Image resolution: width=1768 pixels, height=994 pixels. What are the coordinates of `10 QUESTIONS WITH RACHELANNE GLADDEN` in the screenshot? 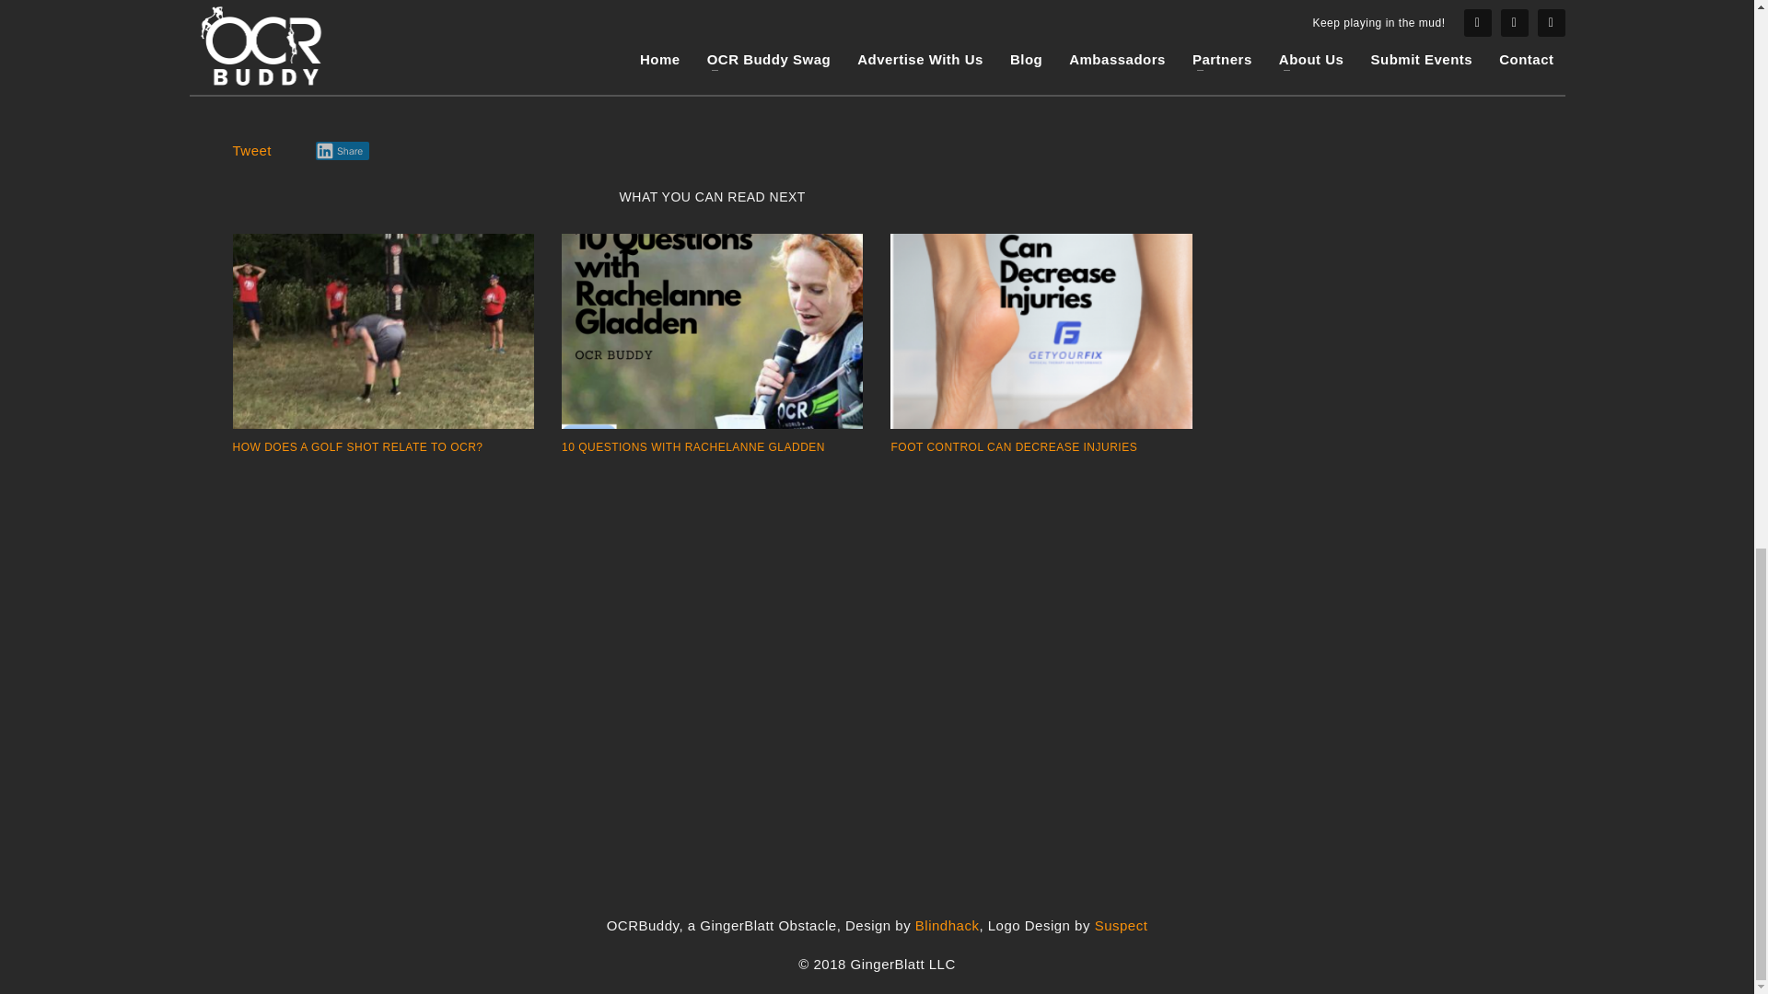 It's located at (693, 447).